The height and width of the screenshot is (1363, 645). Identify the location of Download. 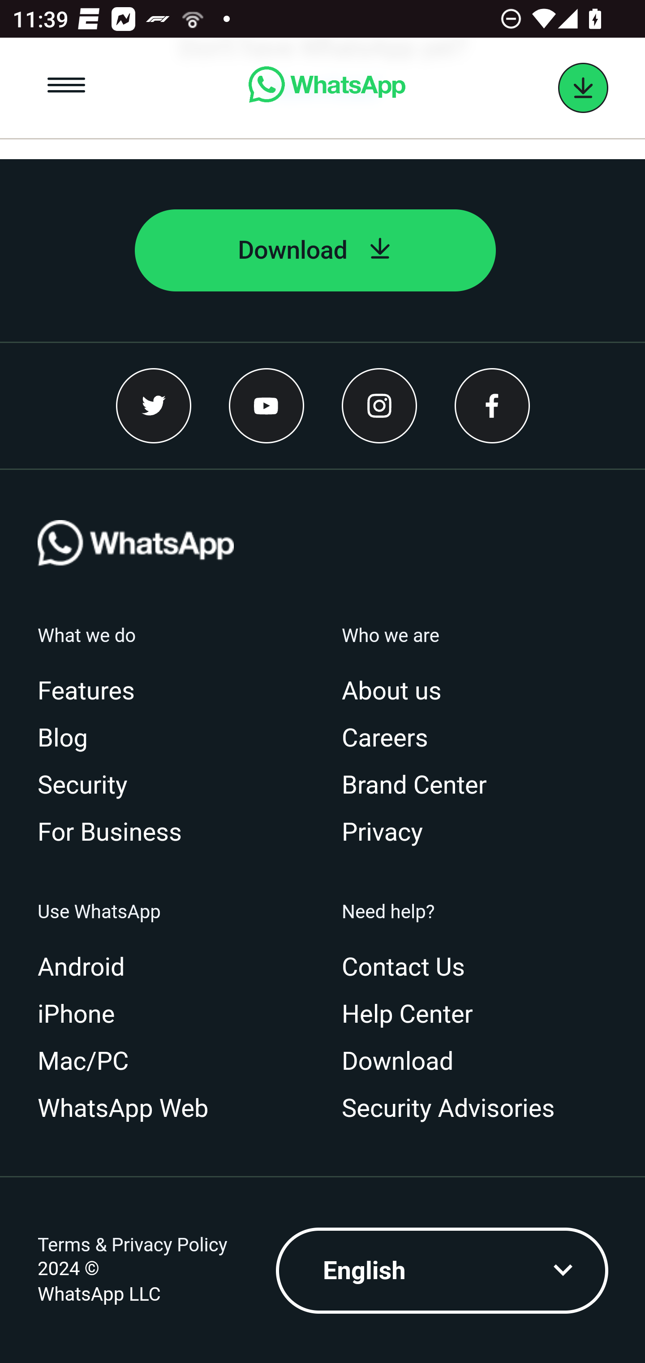
(315, 251).